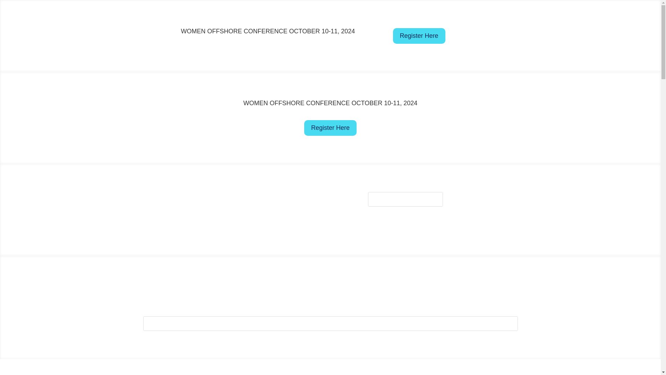  What do you see at coordinates (509, 211) in the screenshot?
I see `Follow on Podcast` at bounding box center [509, 211].